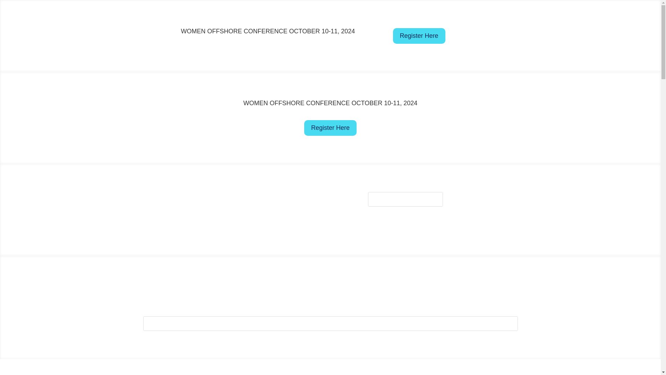  What do you see at coordinates (509, 211) in the screenshot?
I see `Follow on Podcast` at bounding box center [509, 211].